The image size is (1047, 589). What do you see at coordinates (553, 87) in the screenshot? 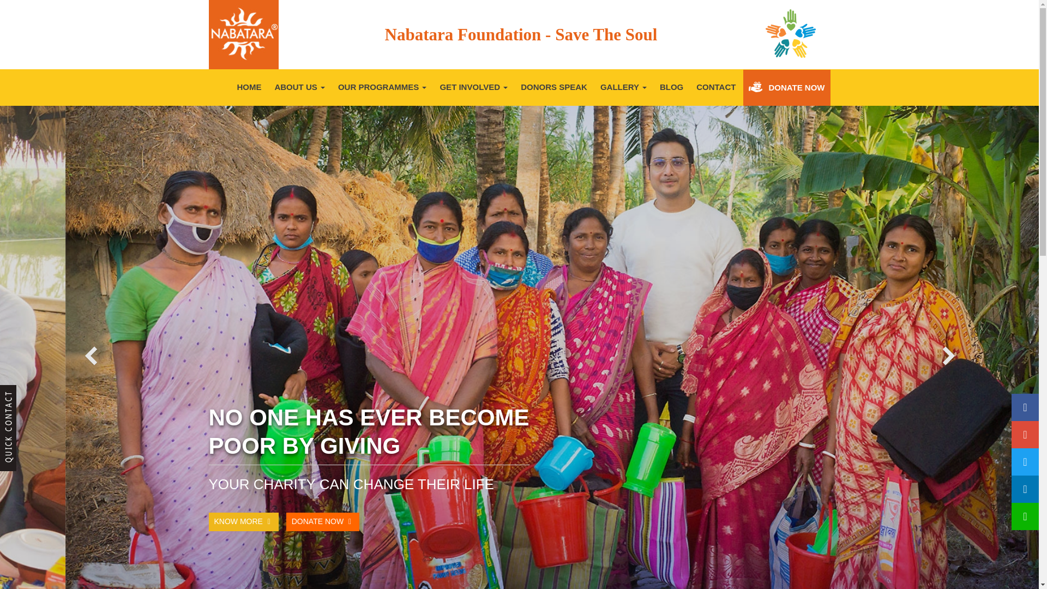
I see `DONORS SPEAK` at bounding box center [553, 87].